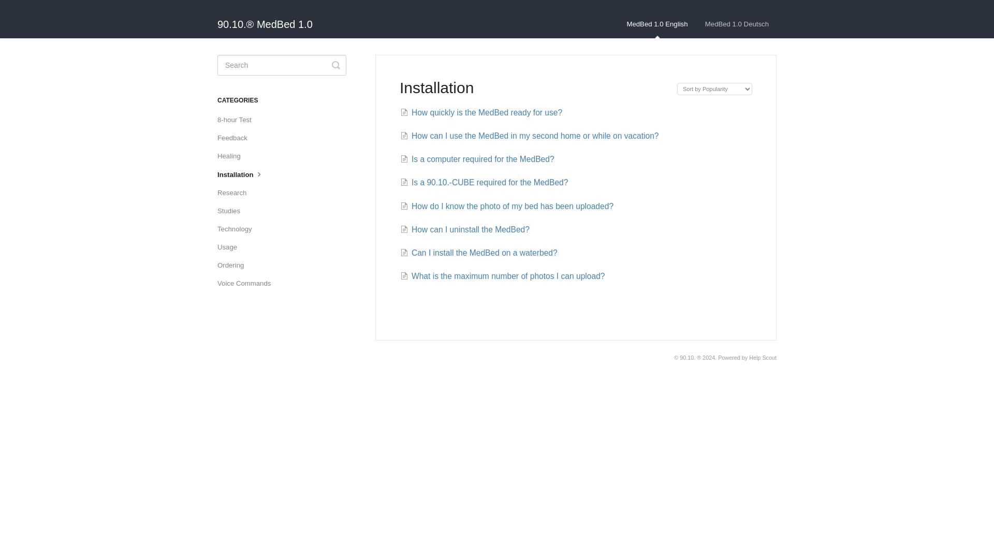  Describe the element at coordinates (763, 357) in the screenshot. I see `Help Scout` at that location.